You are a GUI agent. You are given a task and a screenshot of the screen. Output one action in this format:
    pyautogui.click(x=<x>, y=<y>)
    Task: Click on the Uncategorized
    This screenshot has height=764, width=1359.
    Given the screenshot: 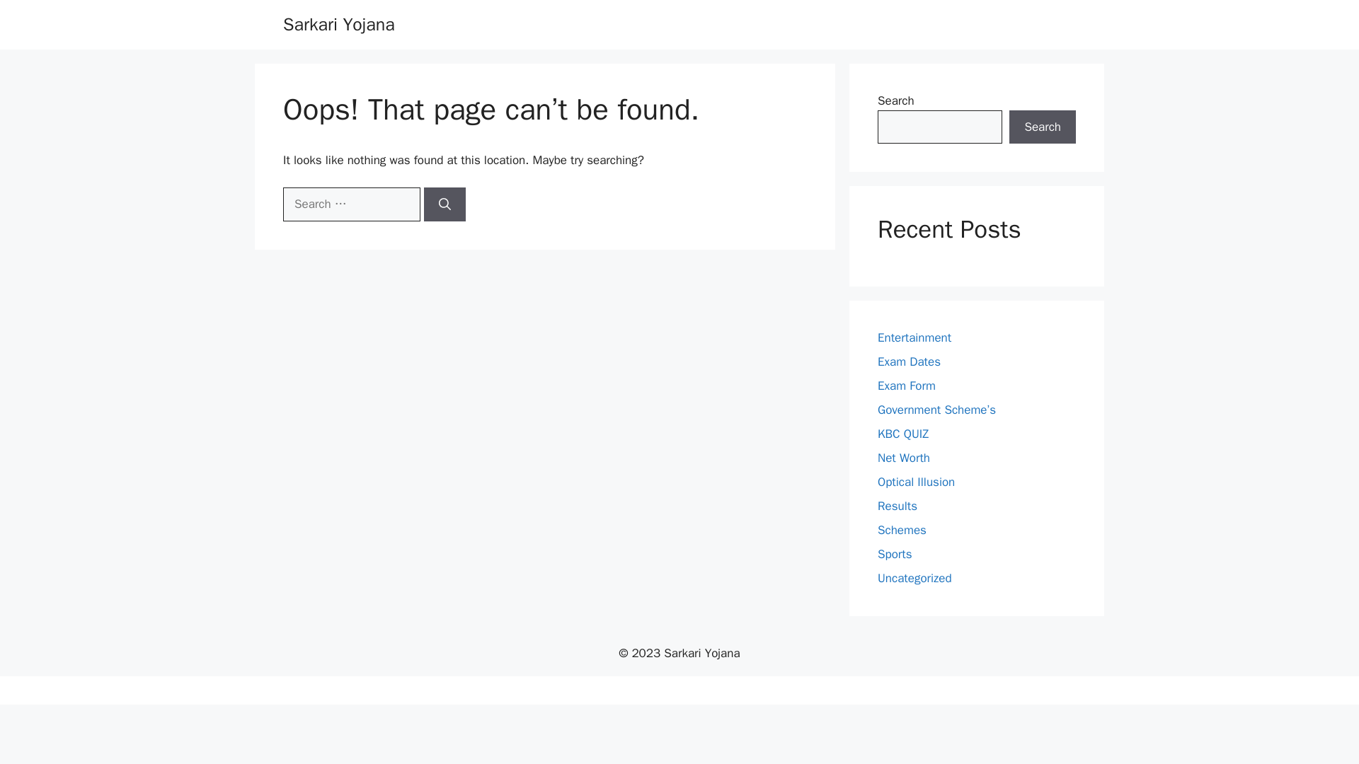 What is the action you would take?
    pyautogui.click(x=914, y=578)
    